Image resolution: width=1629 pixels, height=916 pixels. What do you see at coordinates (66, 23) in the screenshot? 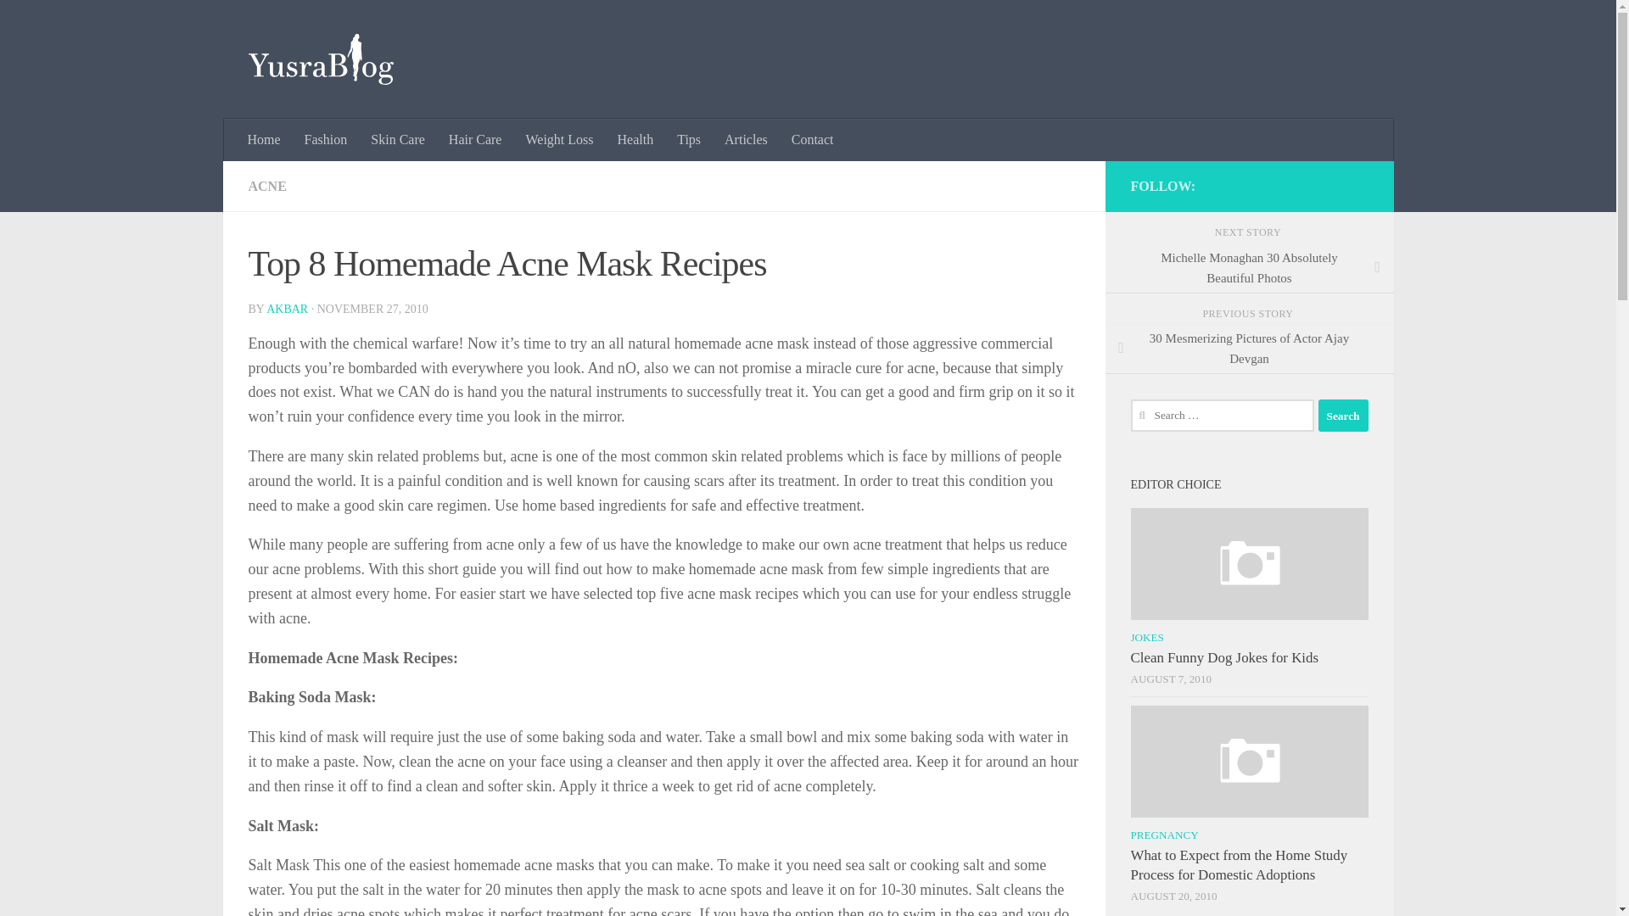
I see `Skip to content` at bounding box center [66, 23].